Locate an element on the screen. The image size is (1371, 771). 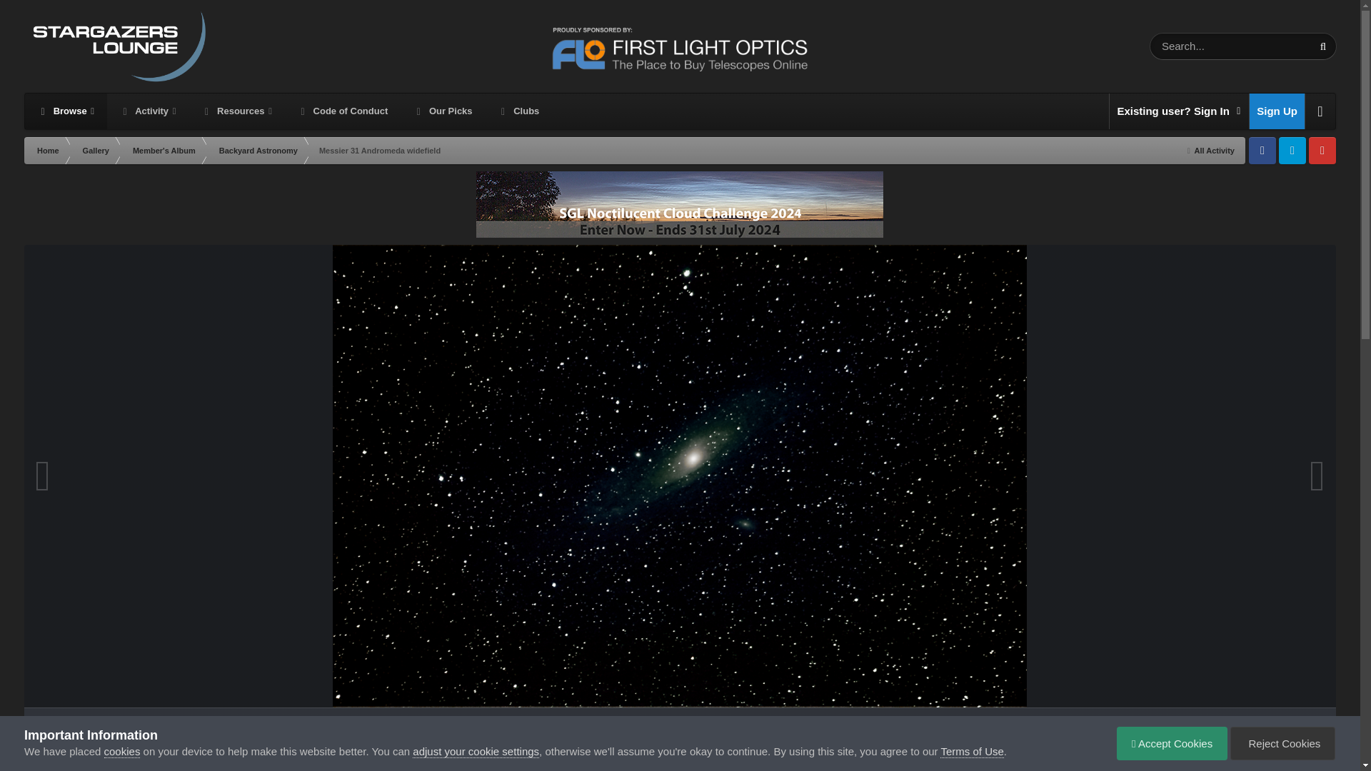
Home is located at coordinates (47, 151).